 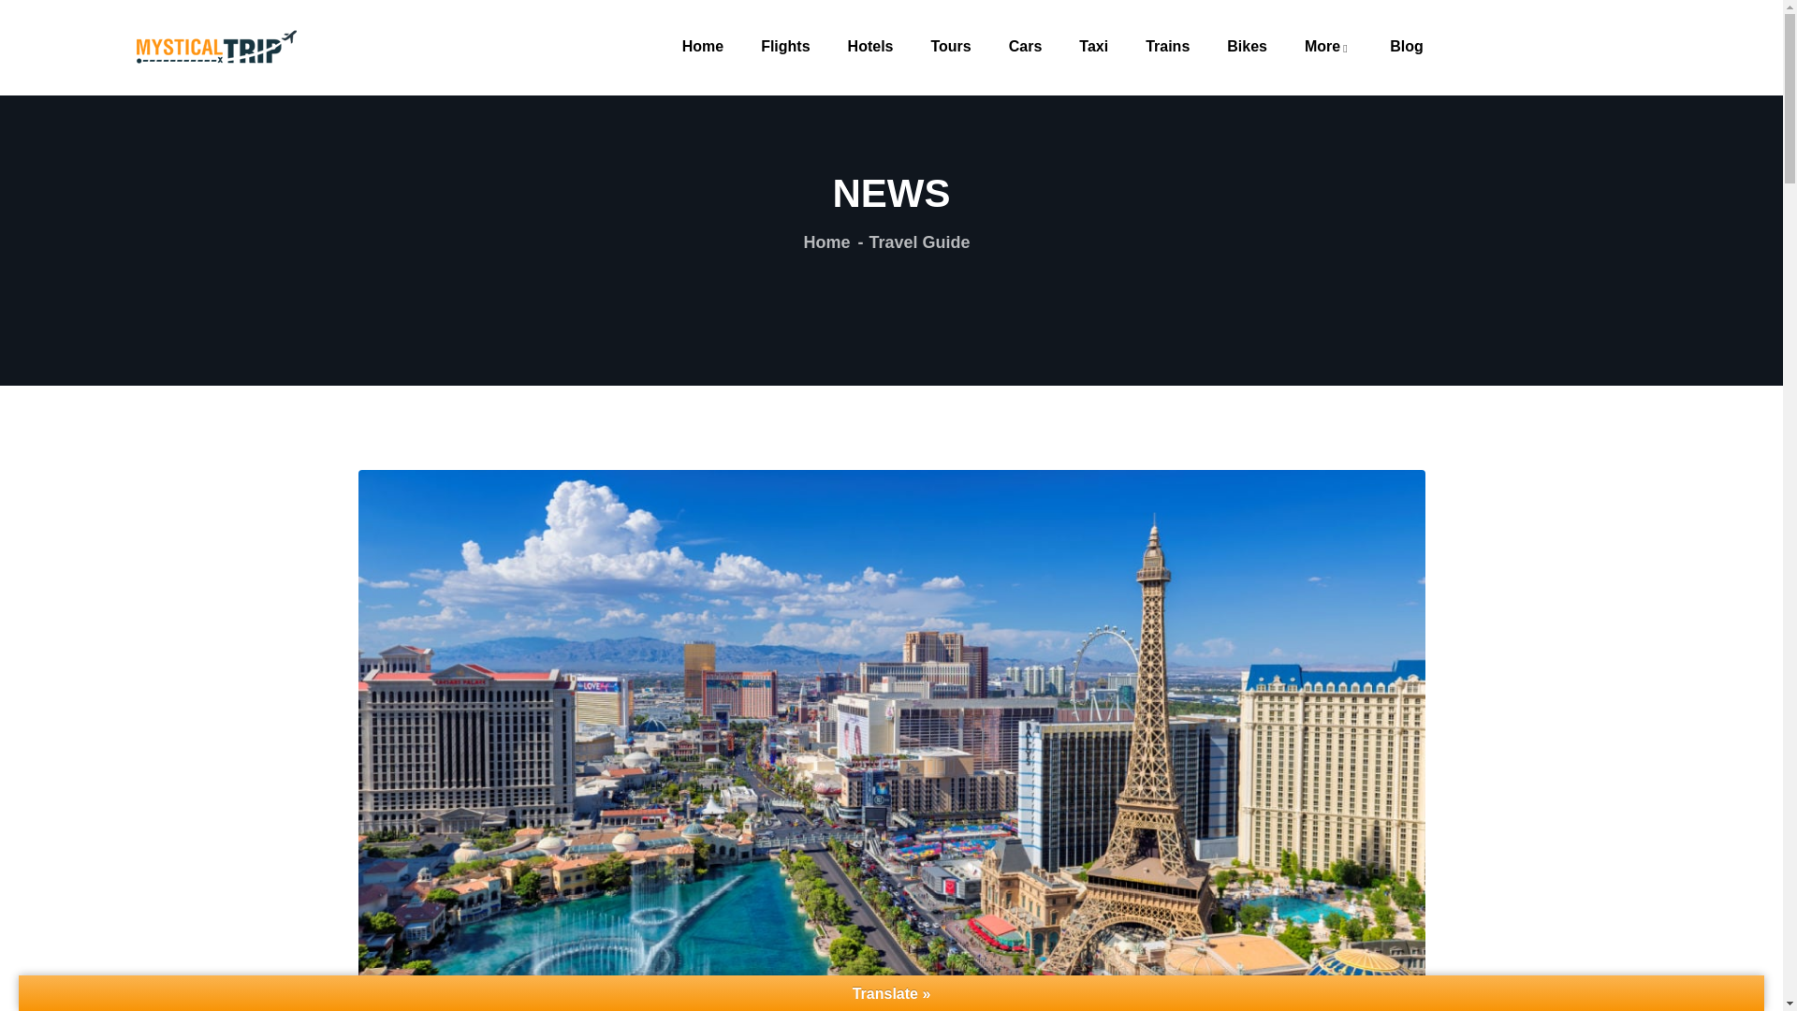 What do you see at coordinates (216, 46) in the screenshot?
I see `Home` at bounding box center [216, 46].